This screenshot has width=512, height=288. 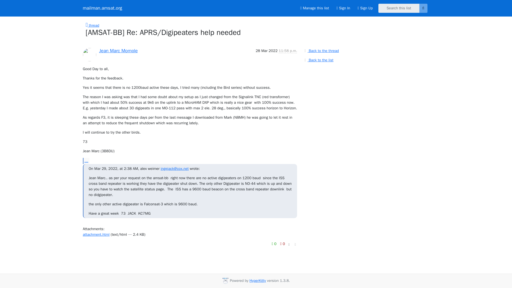 I want to click on Jean Marc Momple, so click(x=118, y=50).